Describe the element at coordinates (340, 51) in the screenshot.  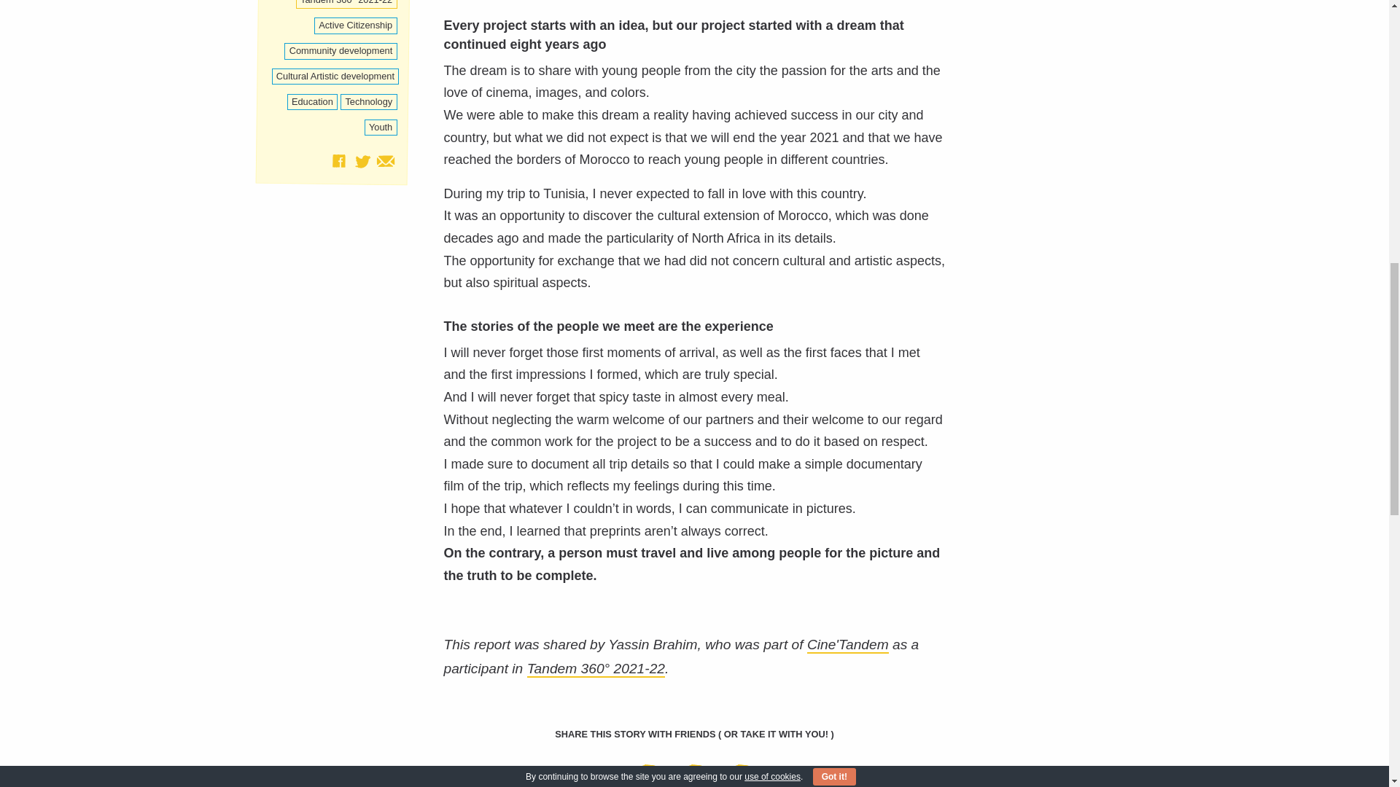
I see `Community development` at that location.